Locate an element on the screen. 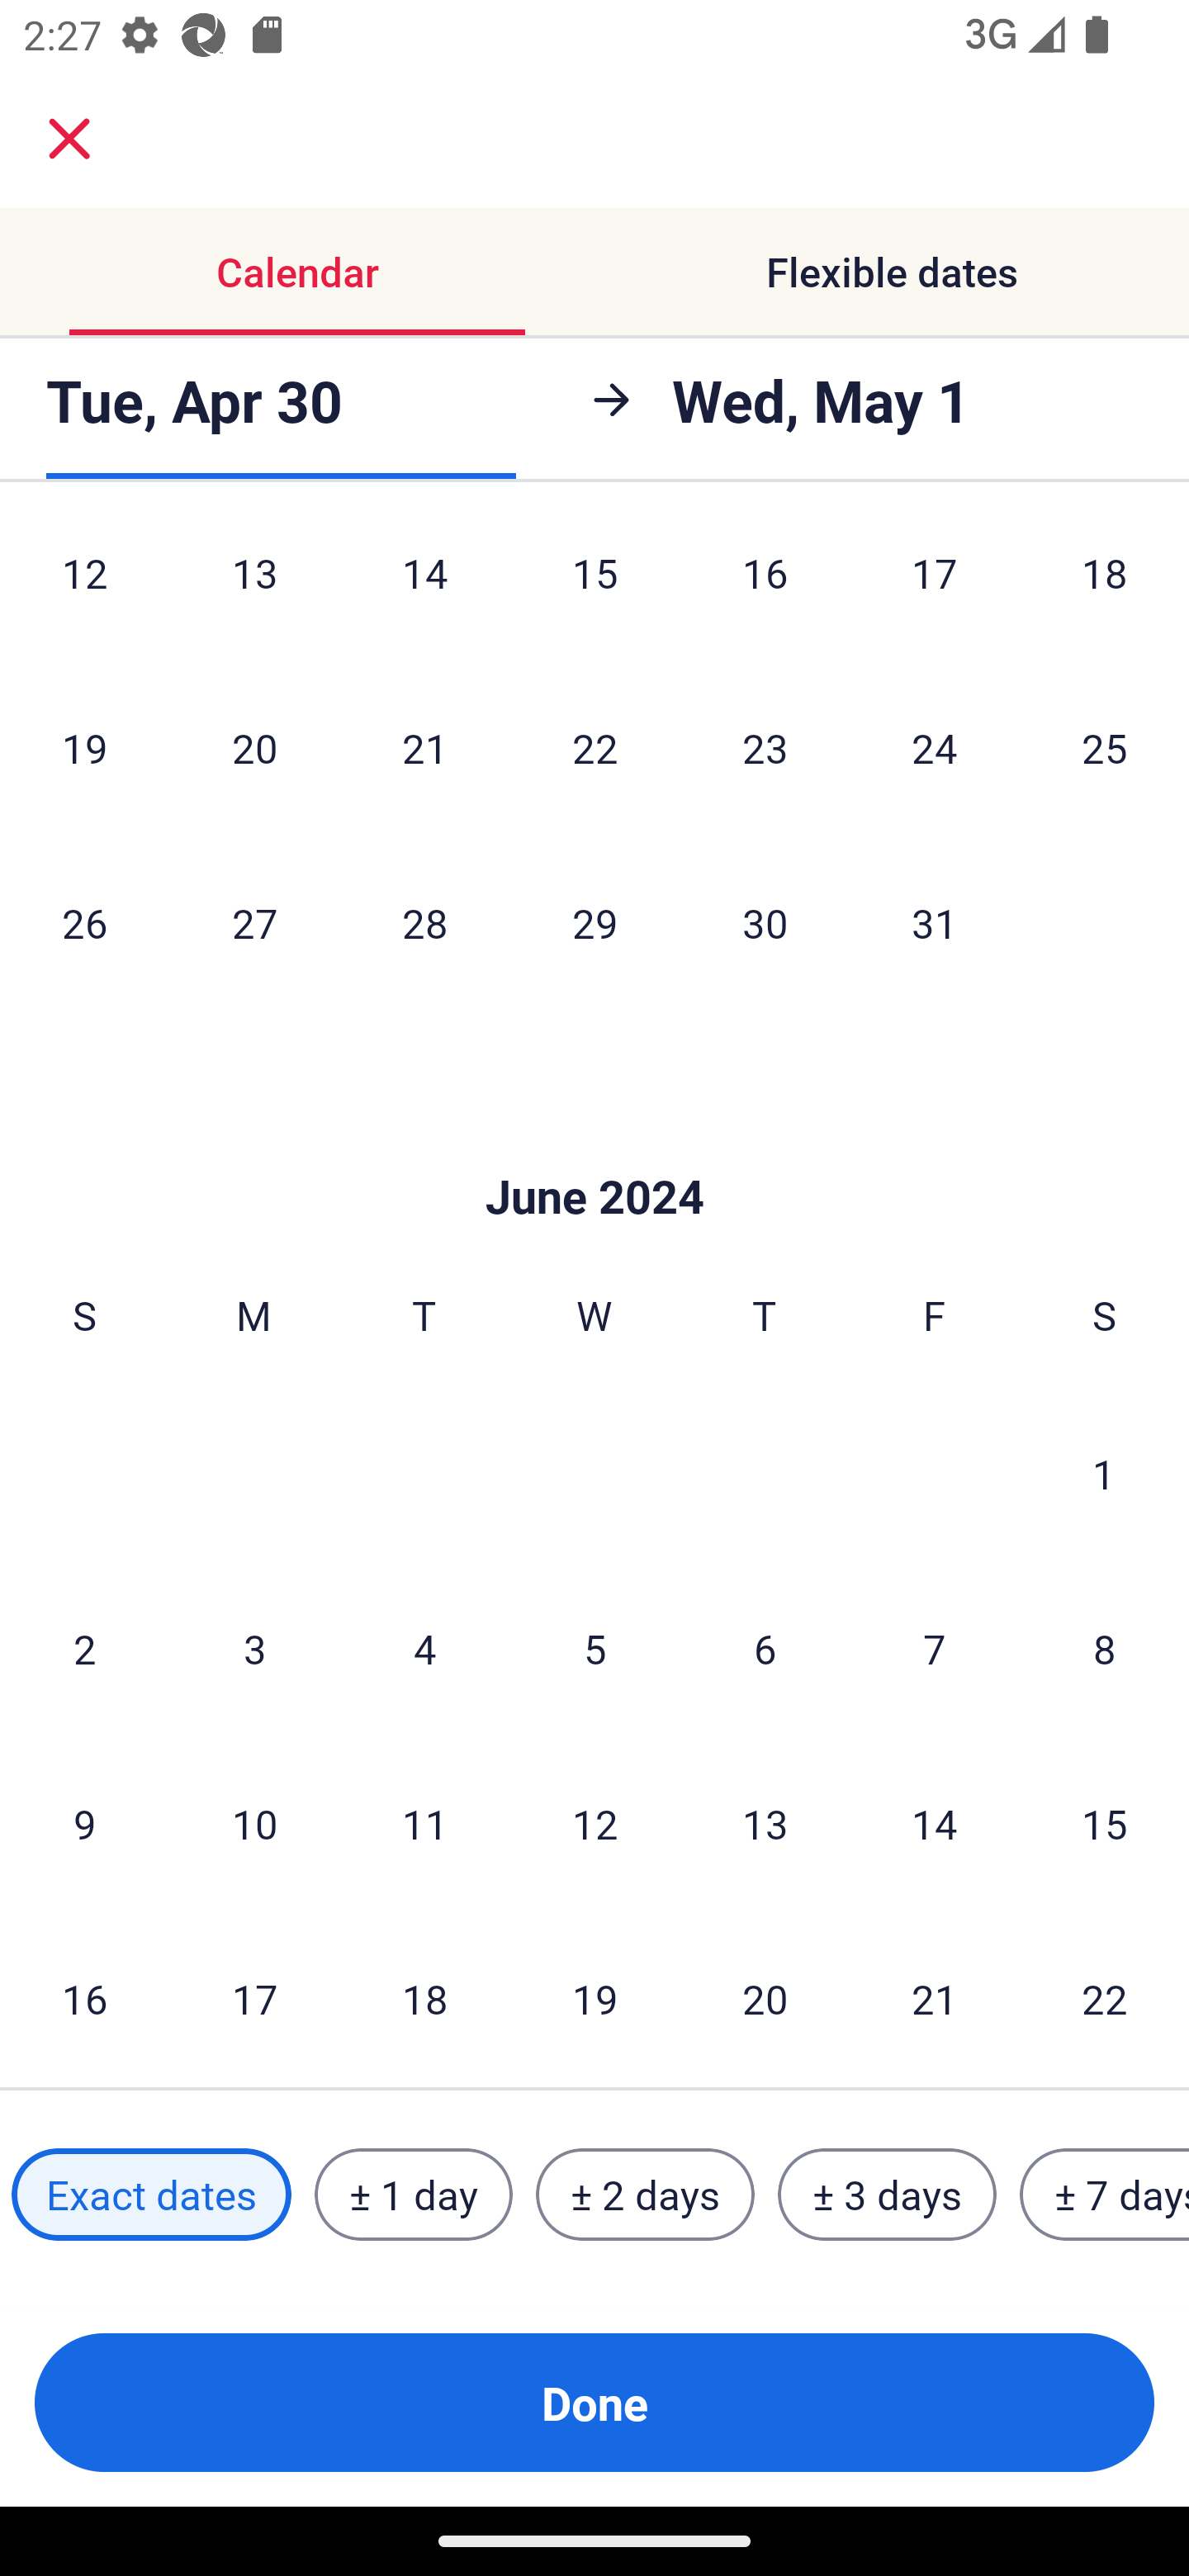 Image resolution: width=1189 pixels, height=2576 pixels. 10 Monday, June 10, 2024 is located at coordinates (254, 1823).